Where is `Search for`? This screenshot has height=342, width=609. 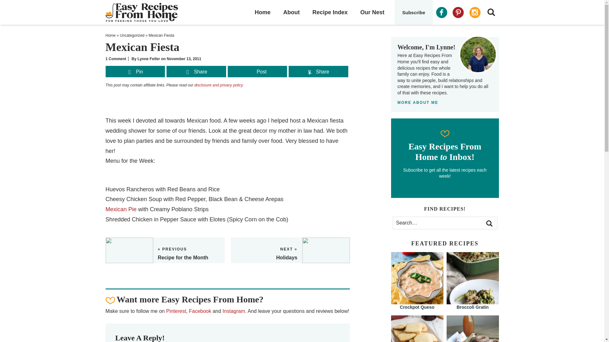
Search for is located at coordinates (445, 223).